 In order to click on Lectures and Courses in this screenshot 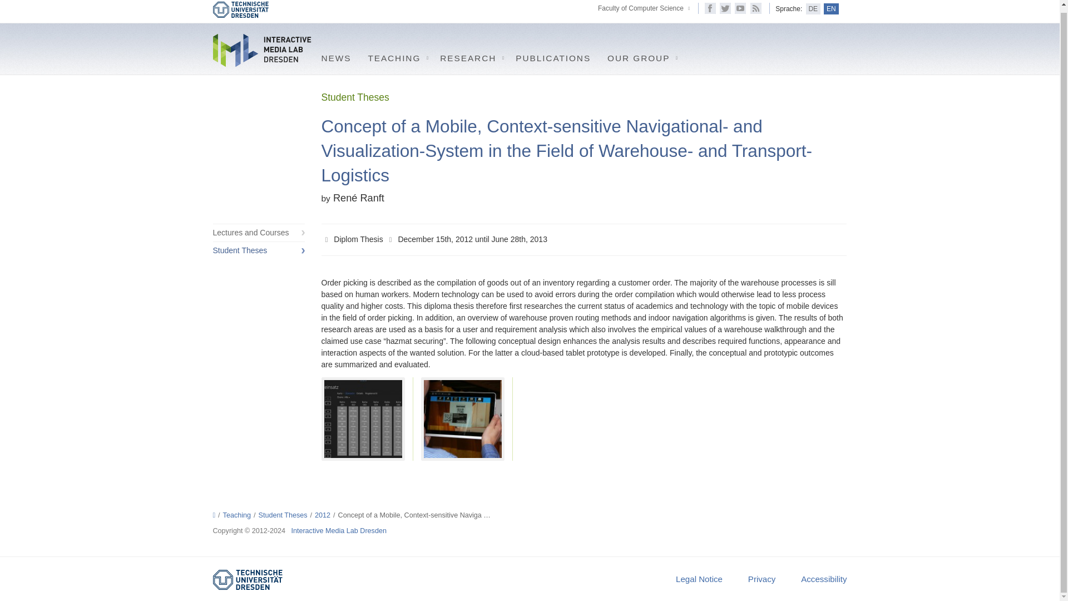, I will do `click(258, 233)`.